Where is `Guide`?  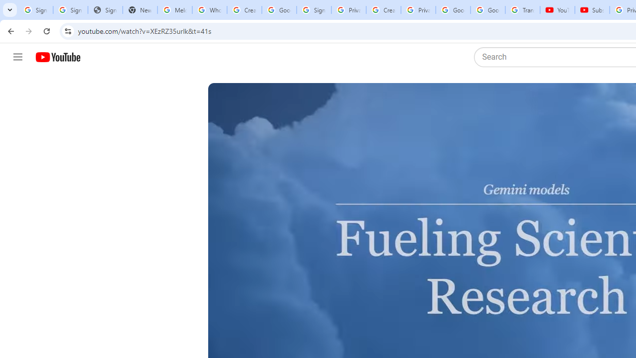
Guide is located at coordinates (18, 57).